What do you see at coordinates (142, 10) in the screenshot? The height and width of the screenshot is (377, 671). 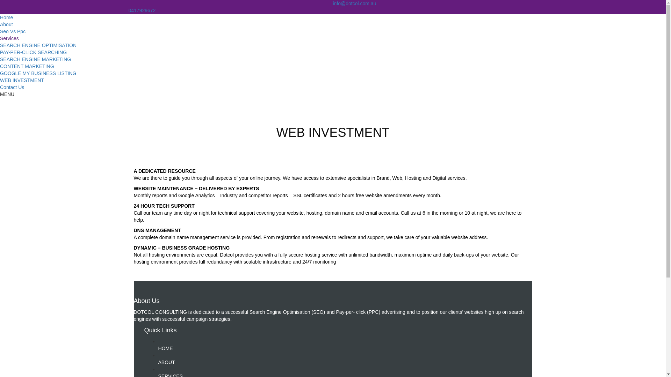 I see `0417929672` at bounding box center [142, 10].